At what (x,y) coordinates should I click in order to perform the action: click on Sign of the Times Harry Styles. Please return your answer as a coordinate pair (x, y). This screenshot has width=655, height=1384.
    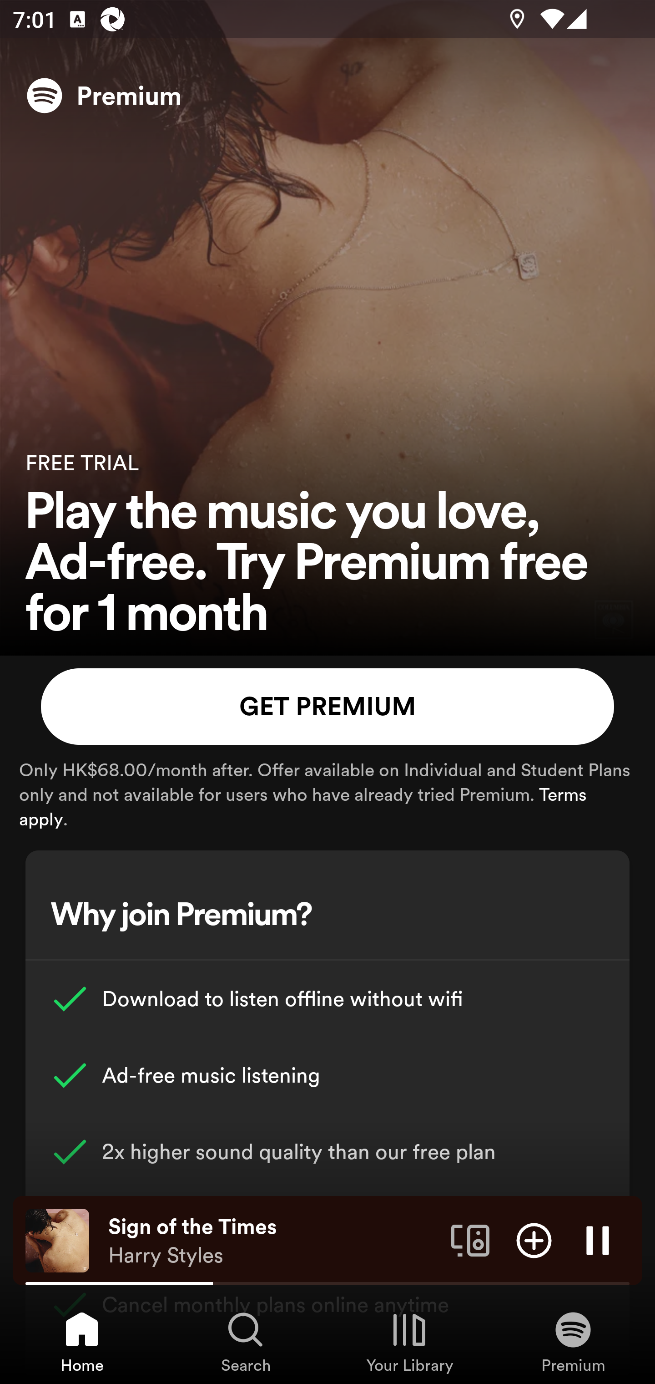
    Looking at the image, I should click on (273, 1241).